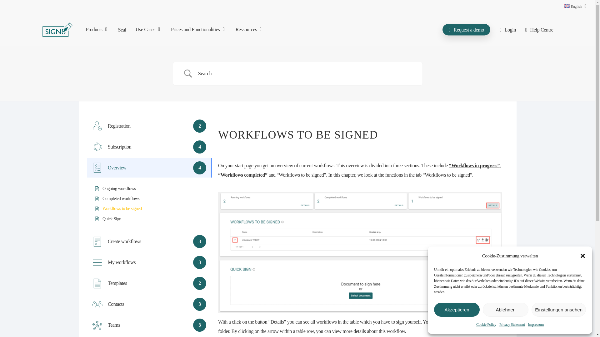  Describe the element at coordinates (486, 325) in the screenshot. I see `Cookie Policy` at that location.